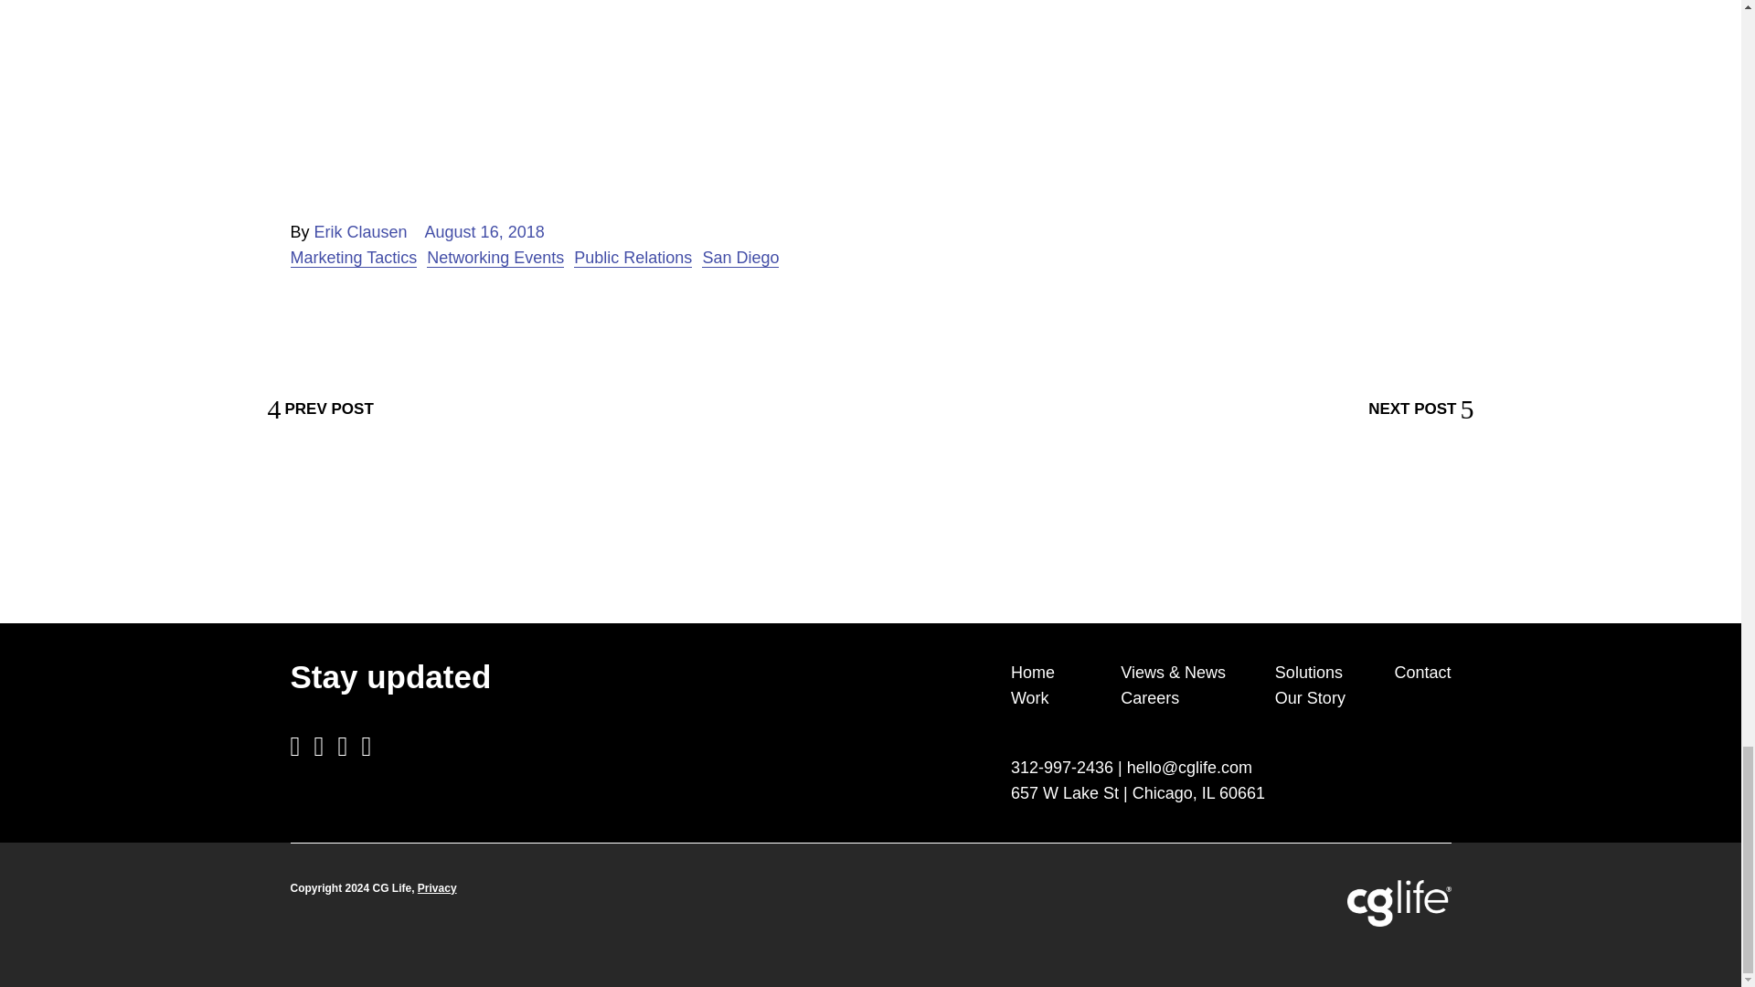 This screenshot has height=987, width=1755. What do you see at coordinates (1309, 673) in the screenshot?
I see `Solutions` at bounding box center [1309, 673].